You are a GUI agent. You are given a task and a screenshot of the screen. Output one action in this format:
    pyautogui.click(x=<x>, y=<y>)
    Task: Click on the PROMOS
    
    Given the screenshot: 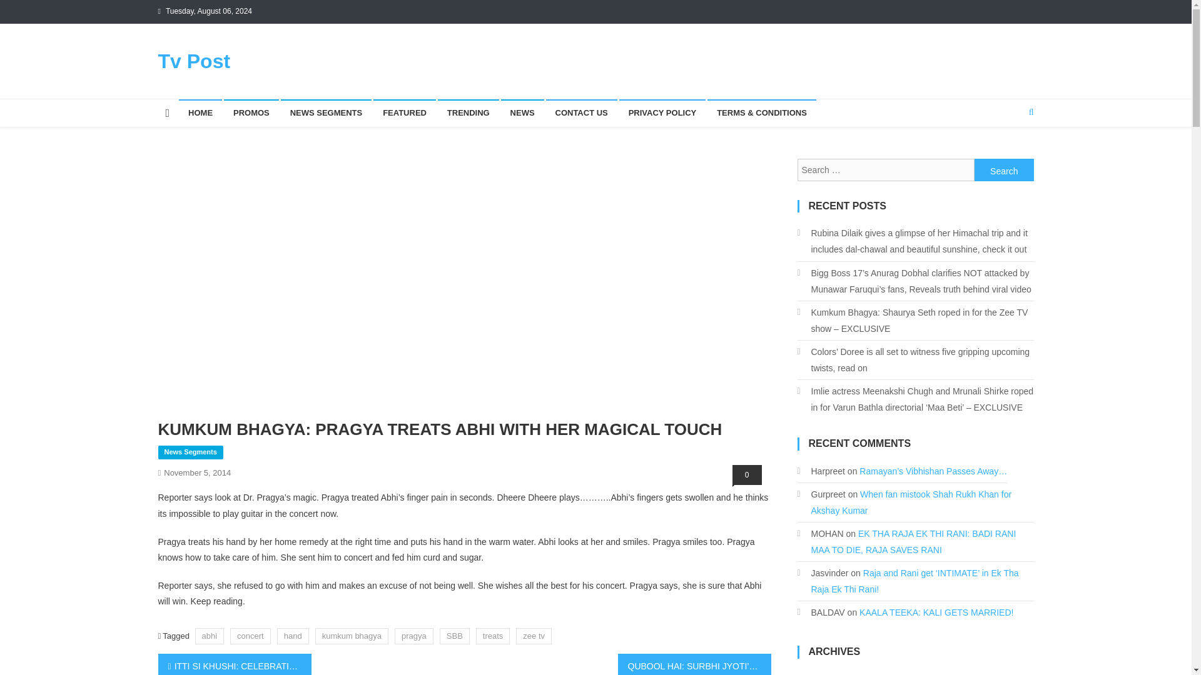 What is the action you would take?
    pyautogui.click(x=251, y=112)
    